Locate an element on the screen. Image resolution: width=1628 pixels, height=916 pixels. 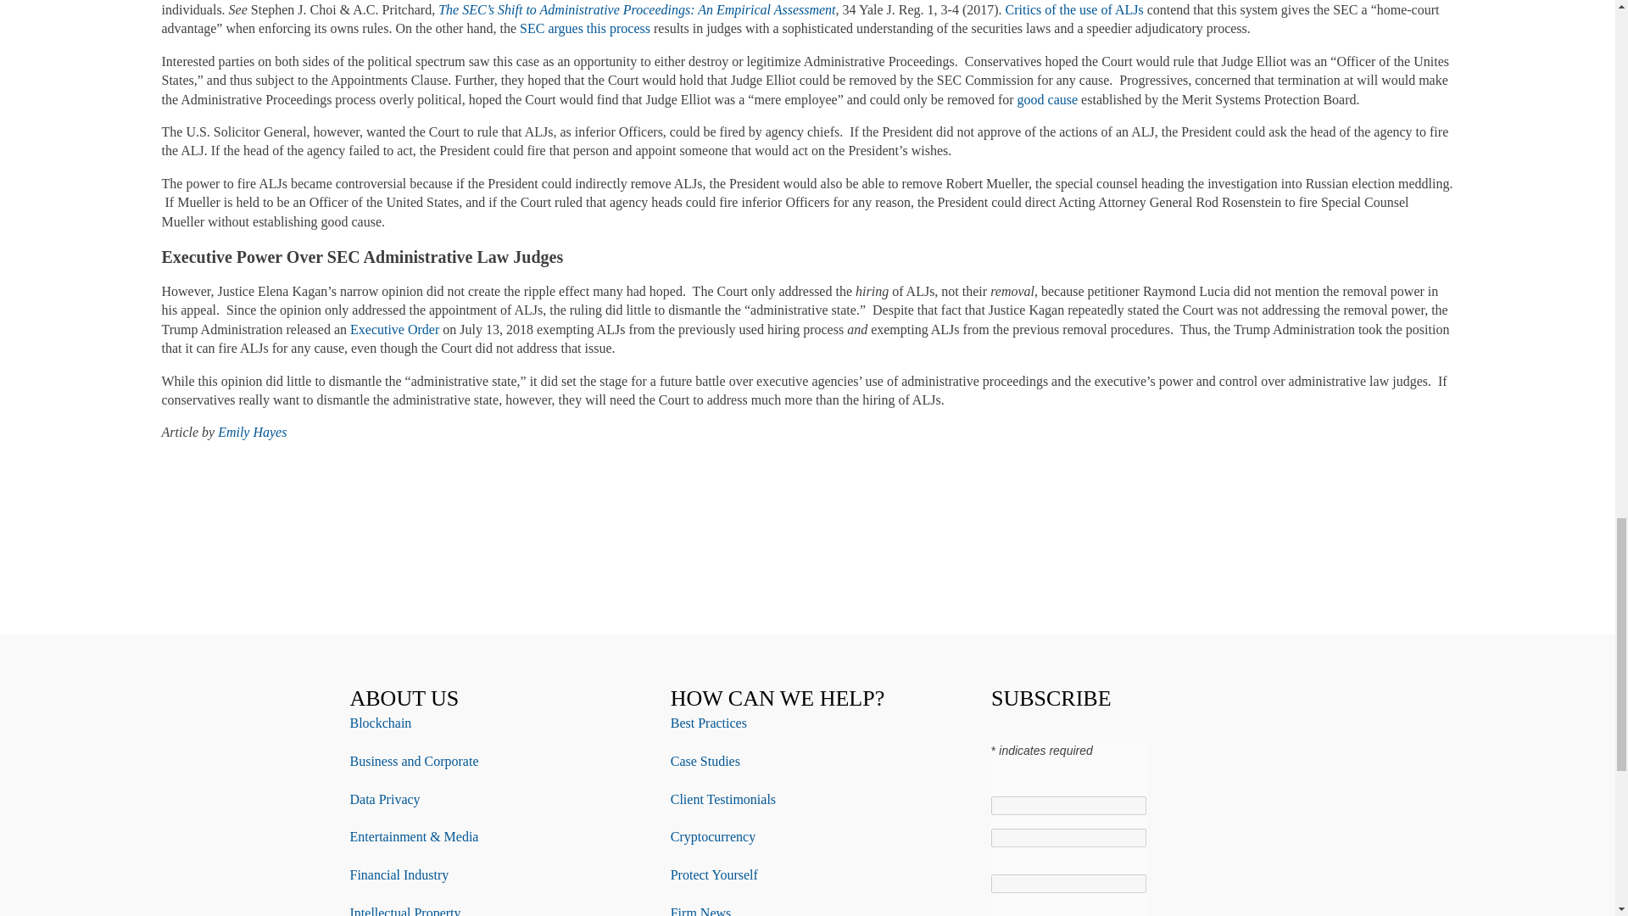
Client Testimonials is located at coordinates (723, 799).